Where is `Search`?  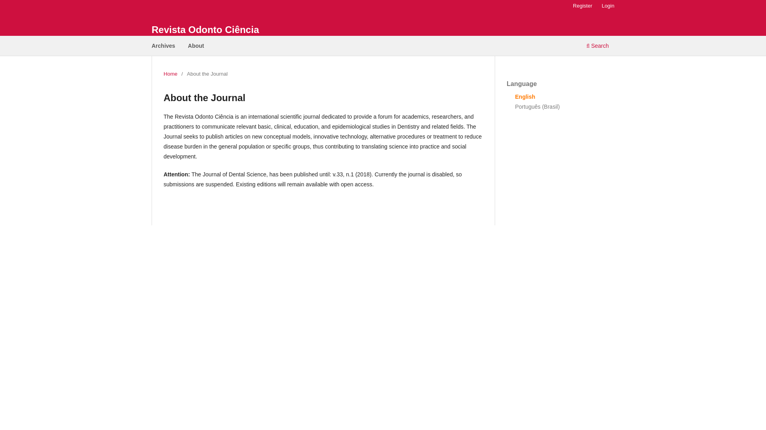 Search is located at coordinates (598, 47).